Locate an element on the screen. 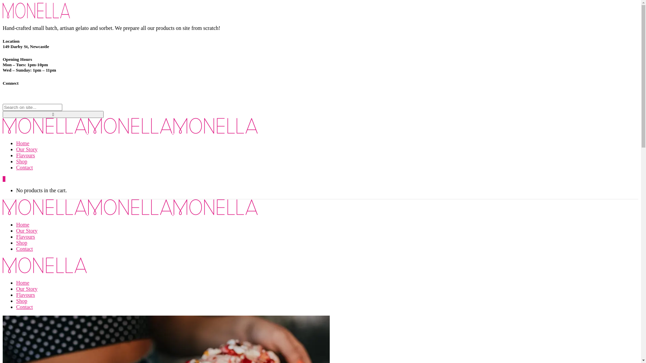  Our Story is located at coordinates (27, 149).